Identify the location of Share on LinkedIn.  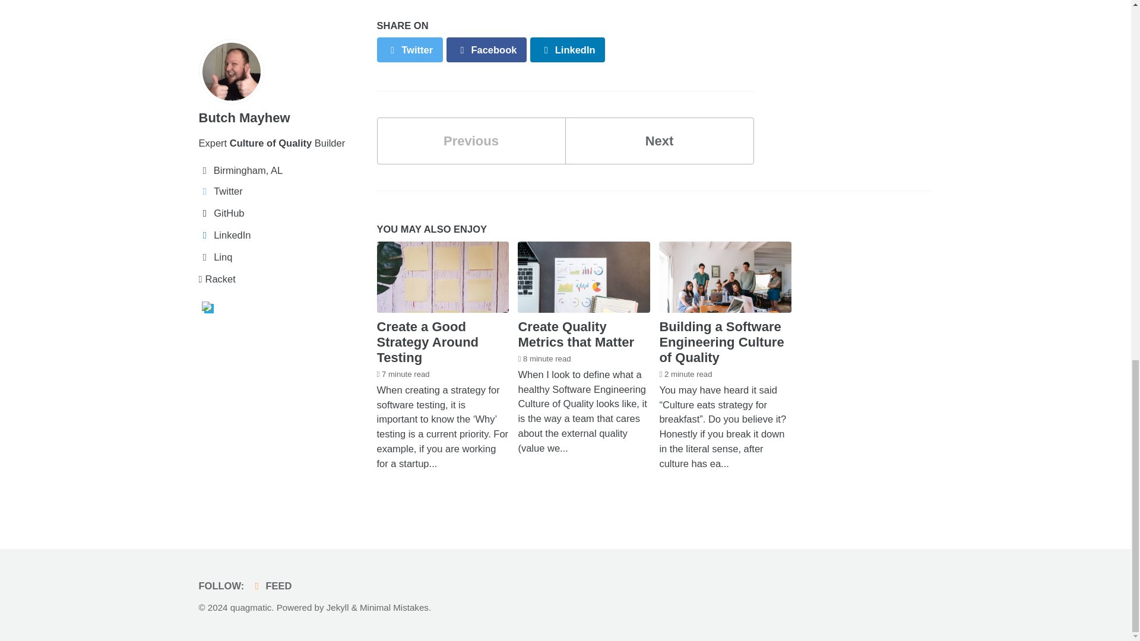
(568, 49).